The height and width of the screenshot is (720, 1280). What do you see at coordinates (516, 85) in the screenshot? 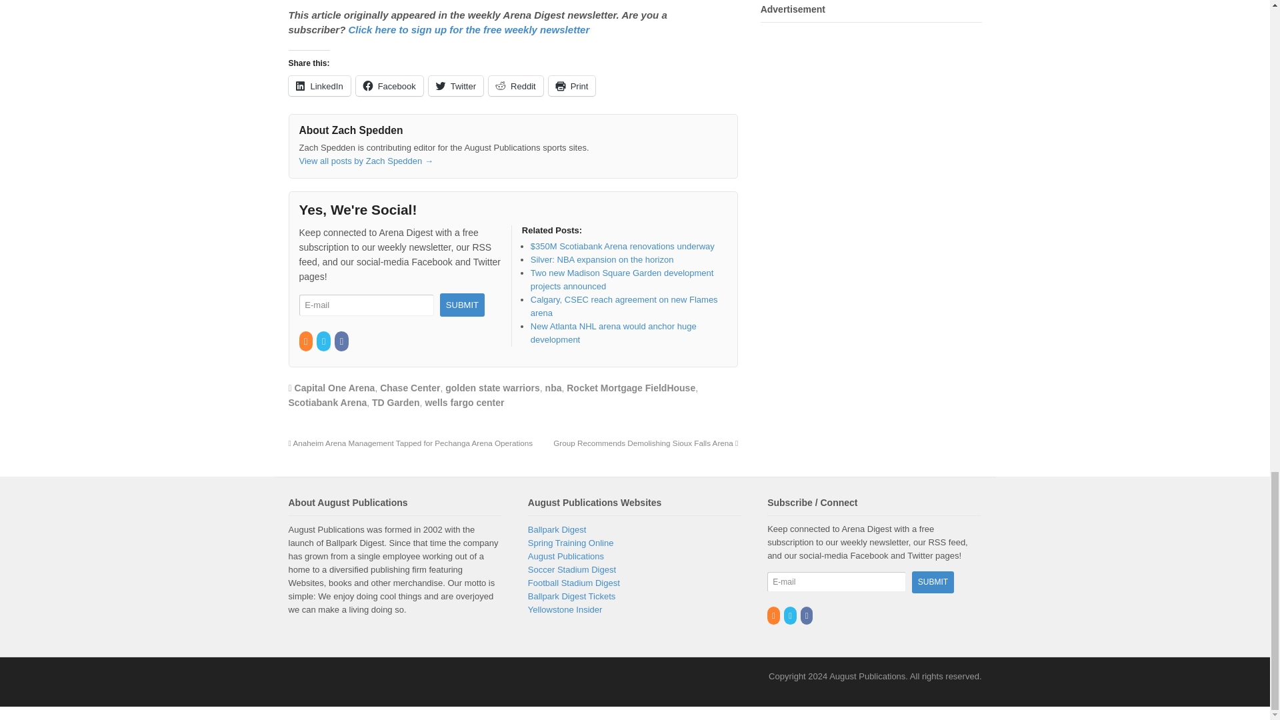
I see `Click to share on Reddit` at bounding box center [516, 85].